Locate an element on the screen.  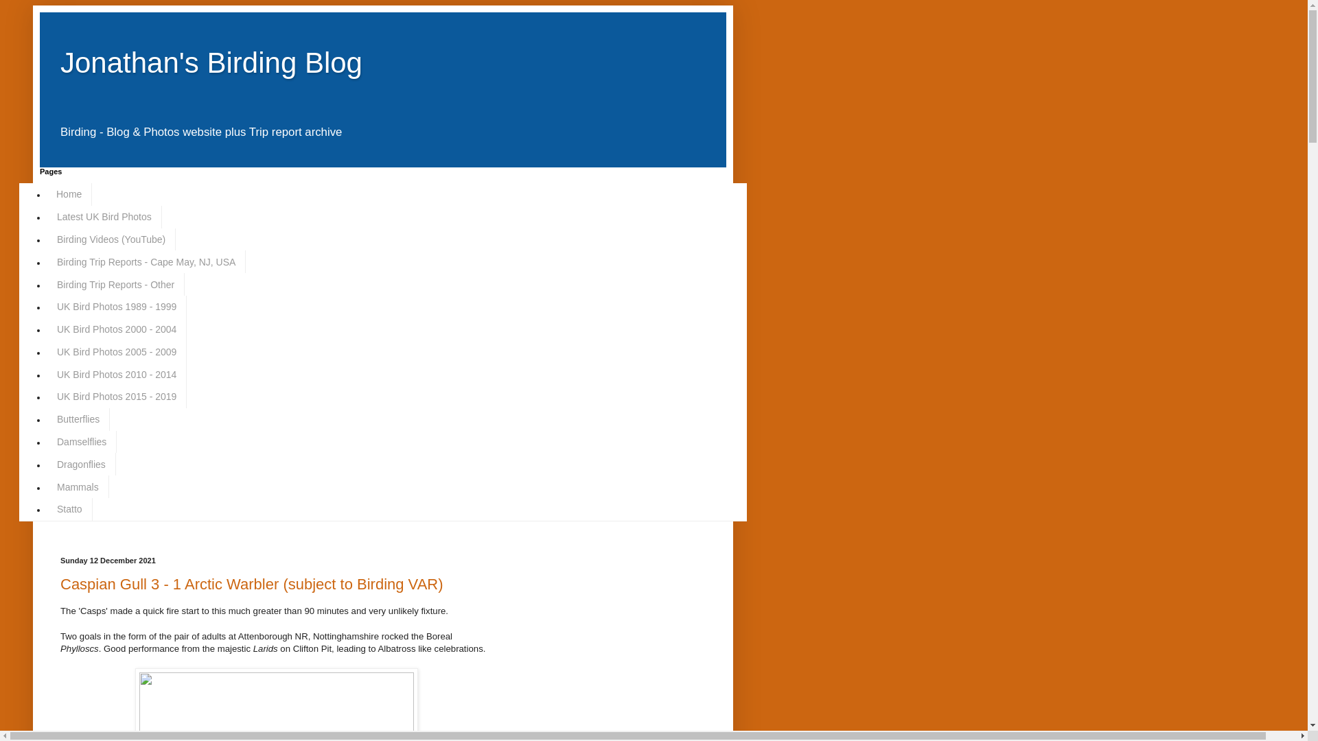
UK Bird Photos 2000 - 2004 is located at coordinates (117, 329).